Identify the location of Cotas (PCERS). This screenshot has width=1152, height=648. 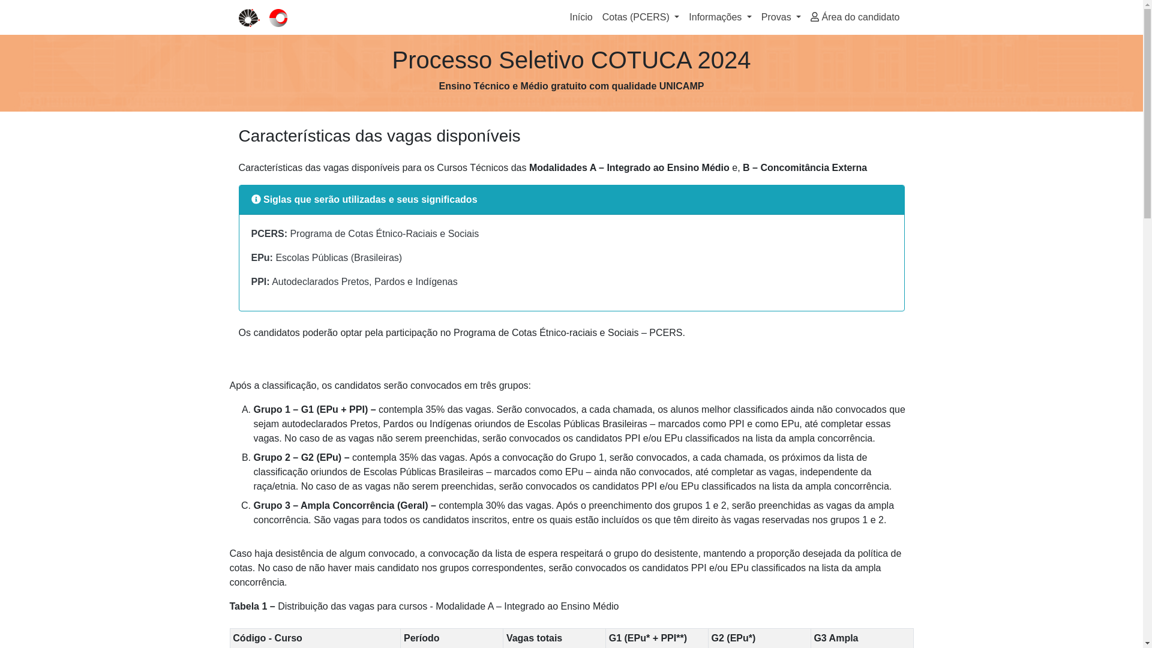
(641, 17).